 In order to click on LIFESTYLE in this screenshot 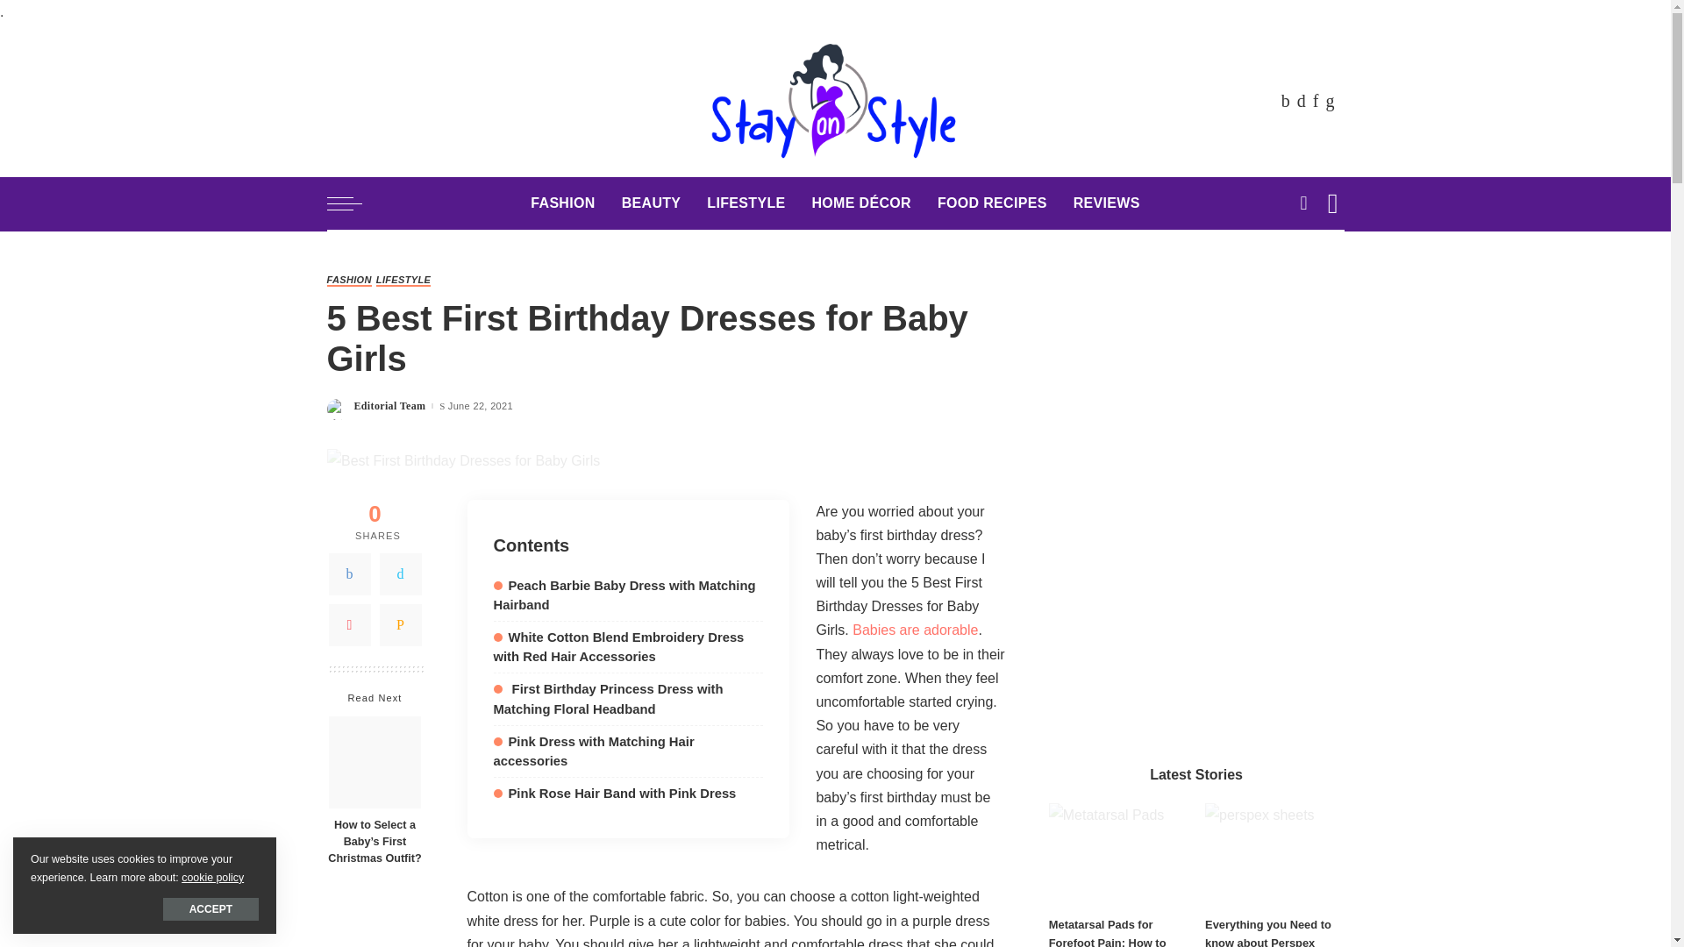, I will do `click(746, 203)`.